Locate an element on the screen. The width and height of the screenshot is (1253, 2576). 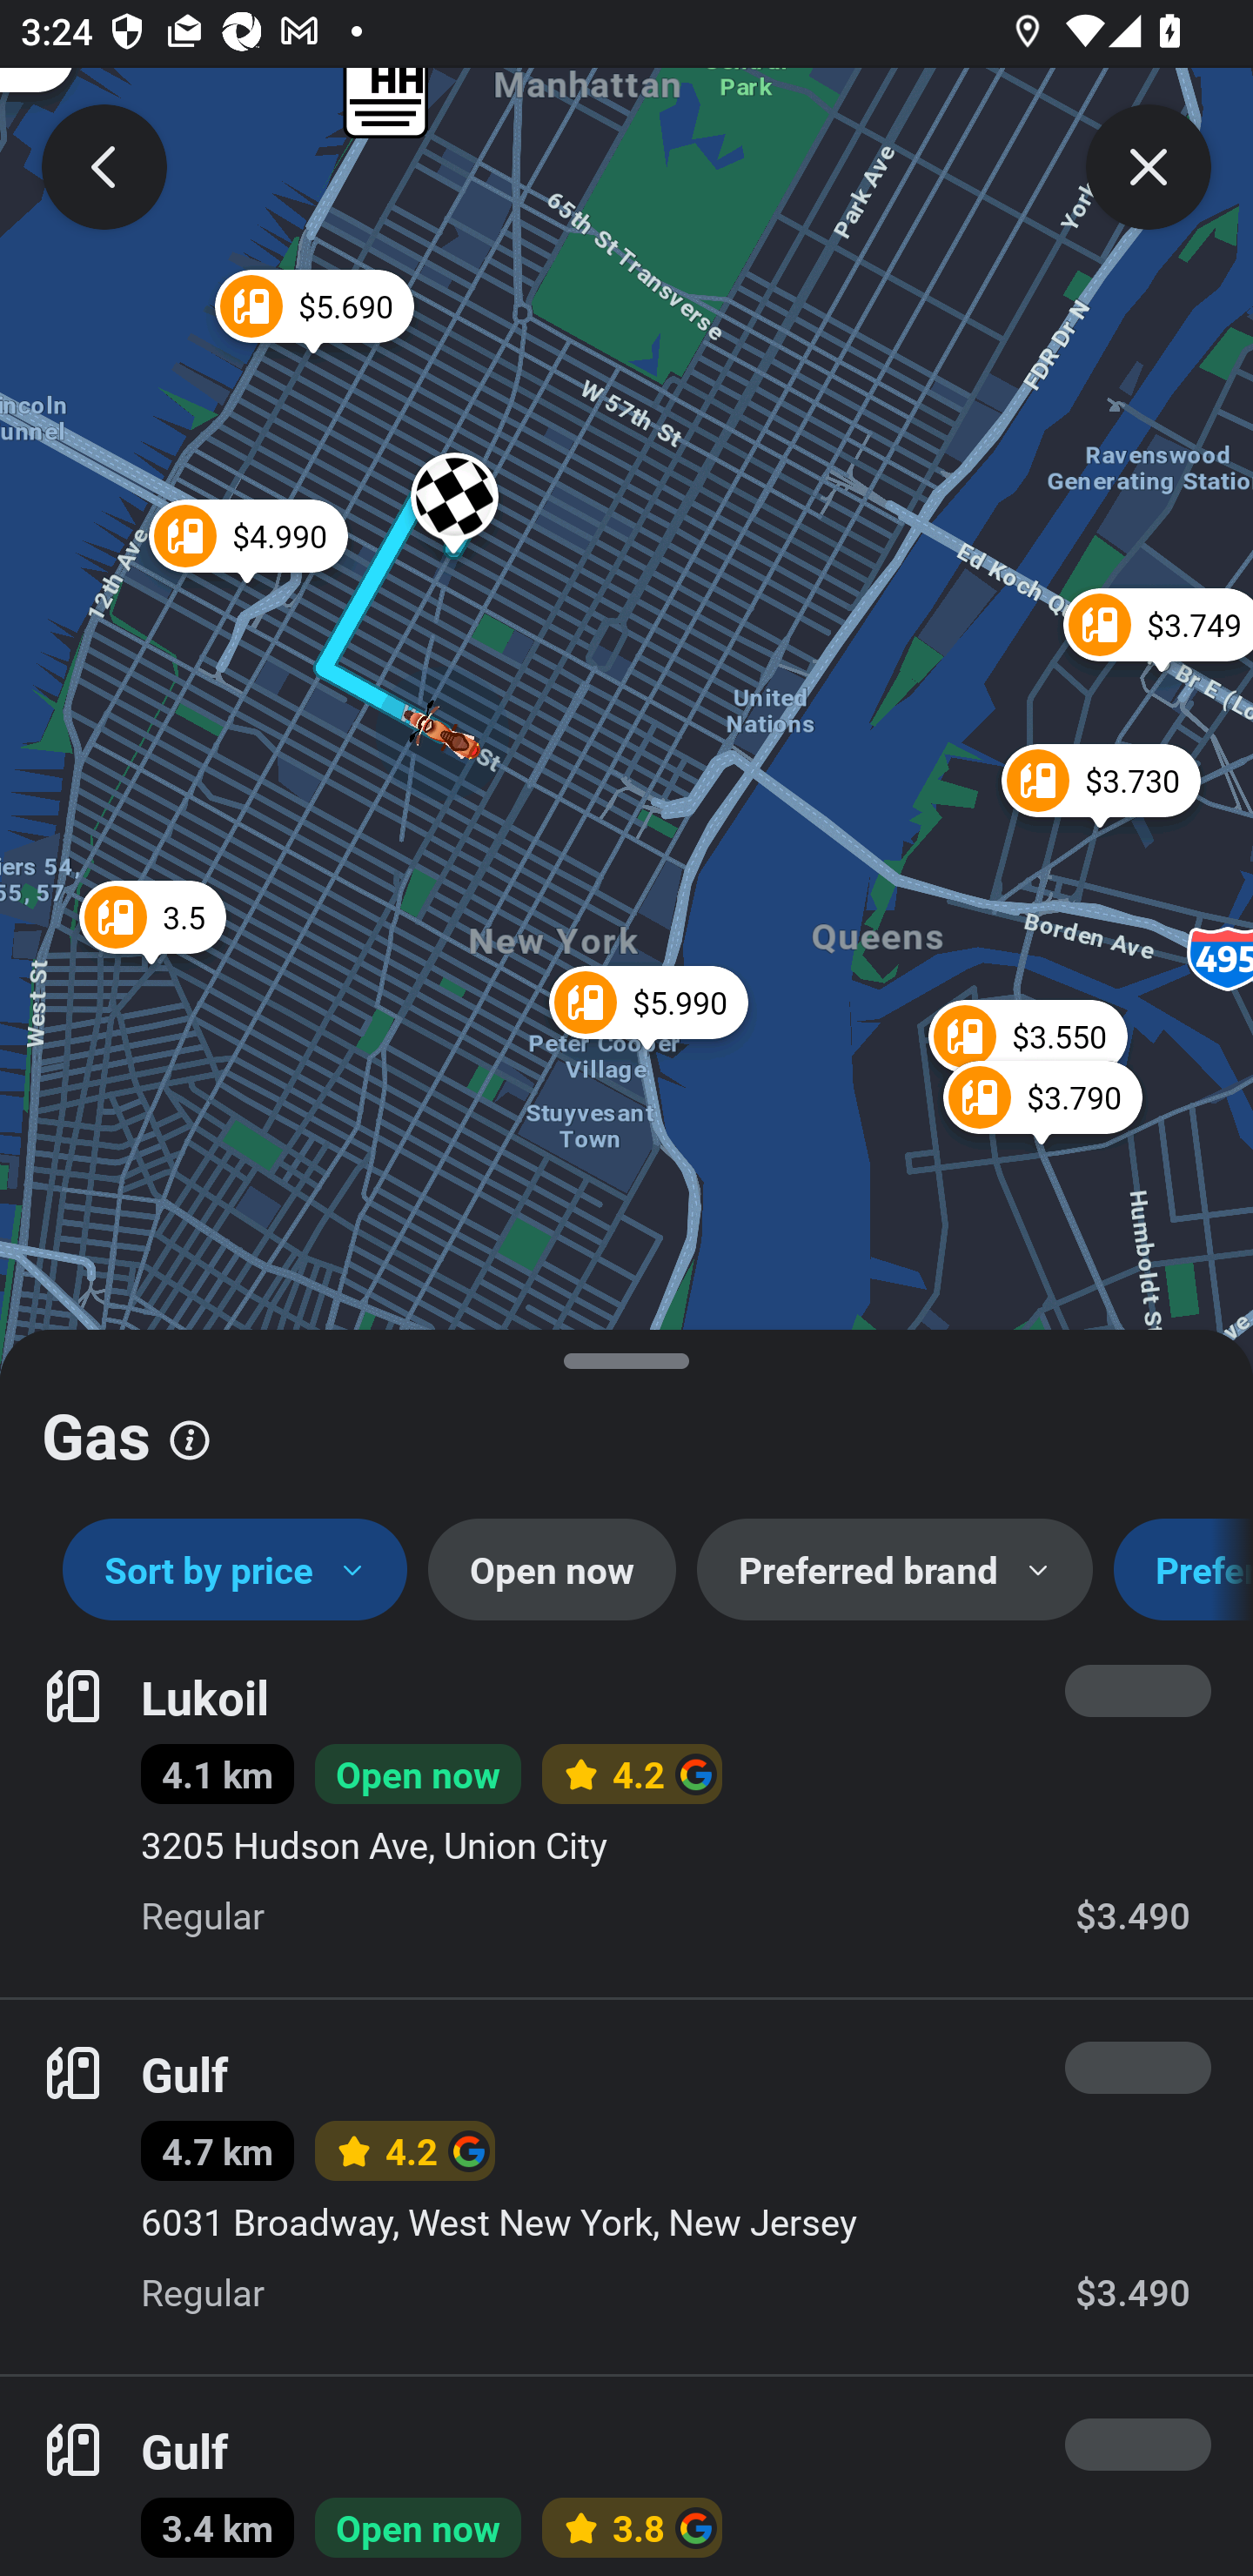
Gas is located at coordinates (626, 1424).